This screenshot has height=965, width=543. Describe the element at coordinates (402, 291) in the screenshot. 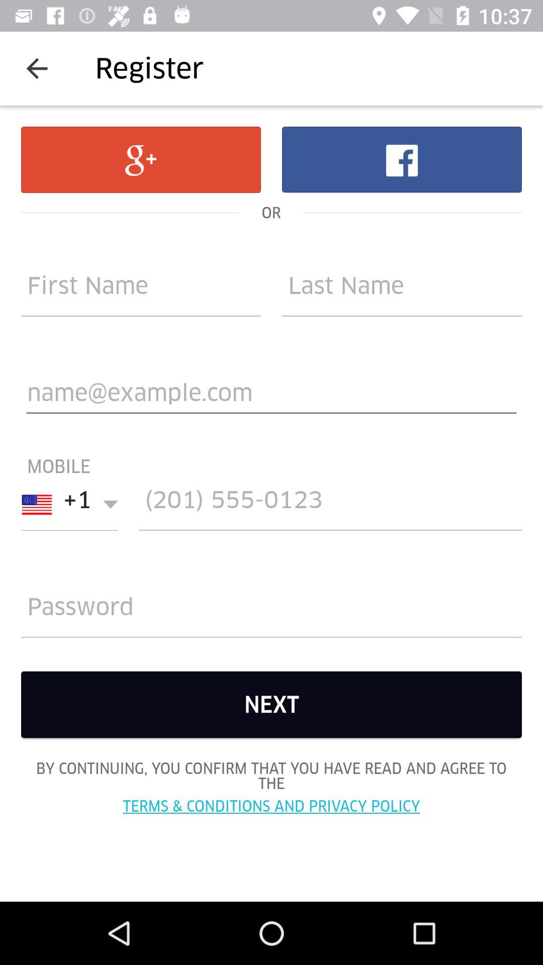

I see `enter your last name` at that location.